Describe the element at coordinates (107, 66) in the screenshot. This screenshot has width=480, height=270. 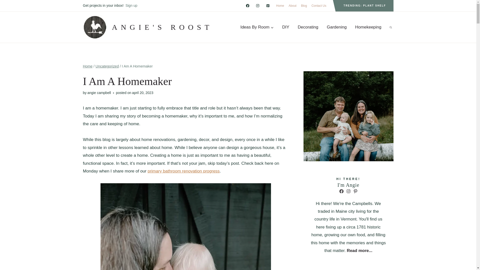
I see `Uncategorized` at that location.